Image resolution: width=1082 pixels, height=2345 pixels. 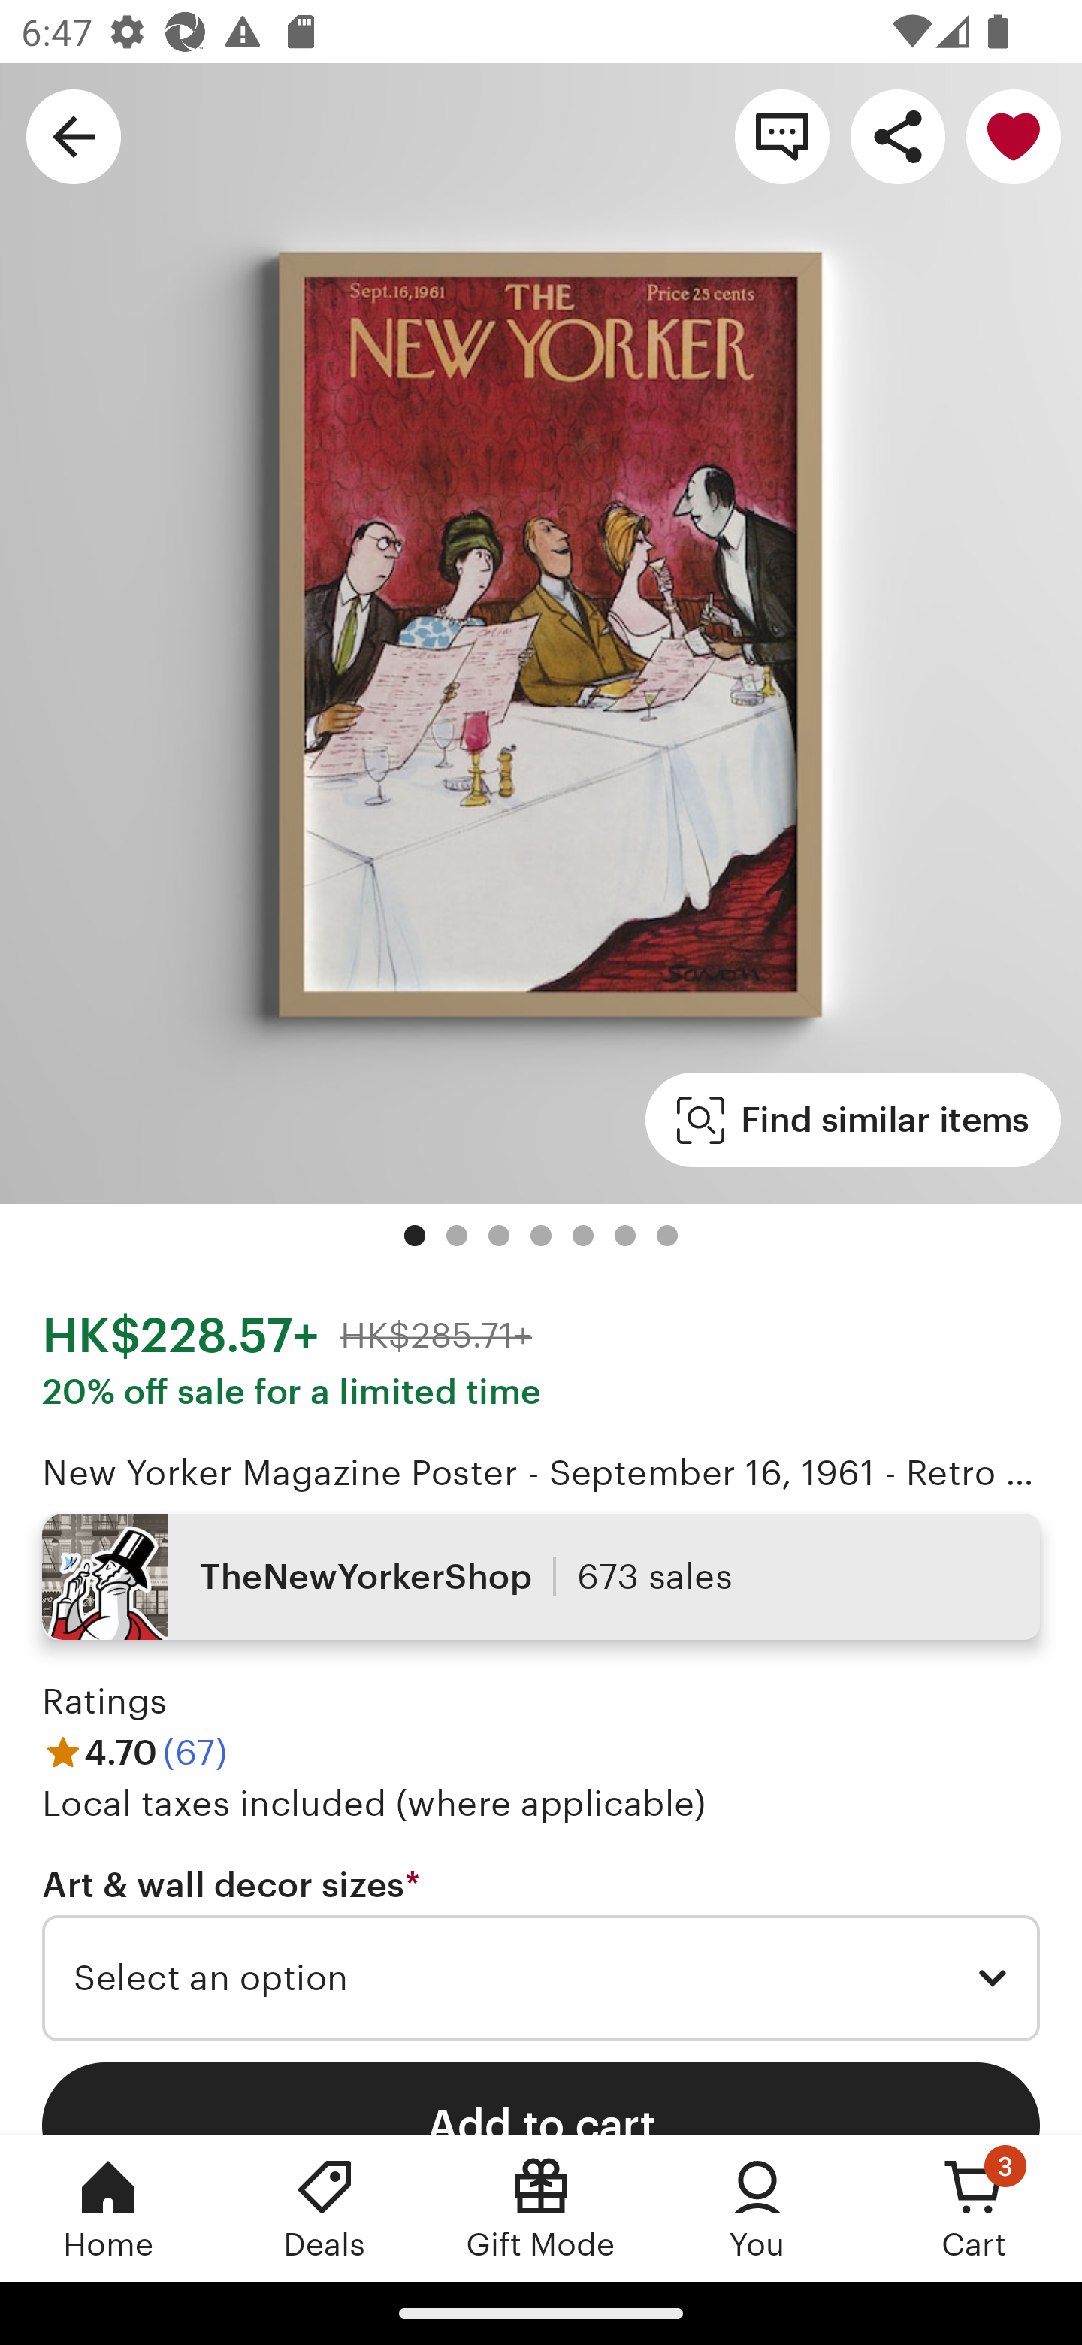 I want to click on Find similar items, so click(x=854, y=1120).